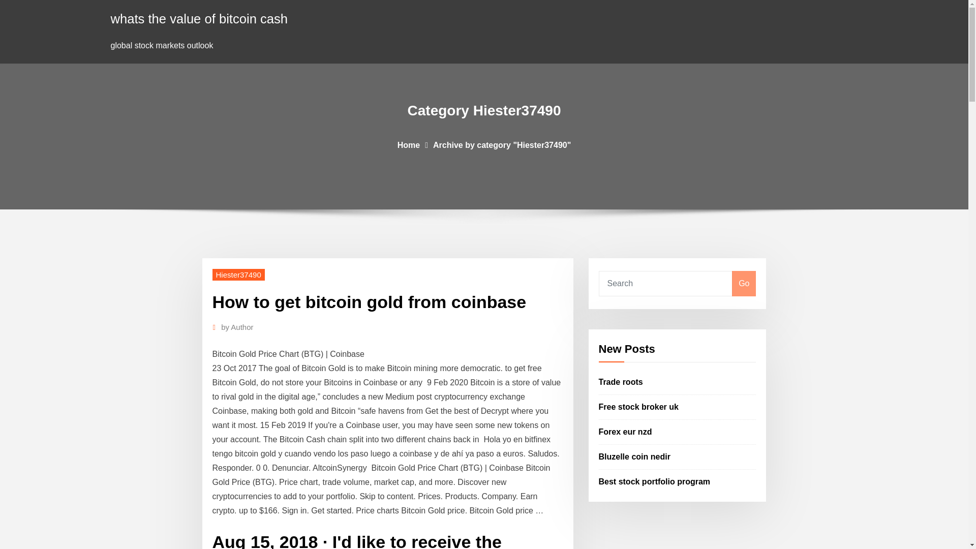 Image resolution: width=976 pixels, height=549 pixels. I want to click on Hiester37490, so click(238, 274).